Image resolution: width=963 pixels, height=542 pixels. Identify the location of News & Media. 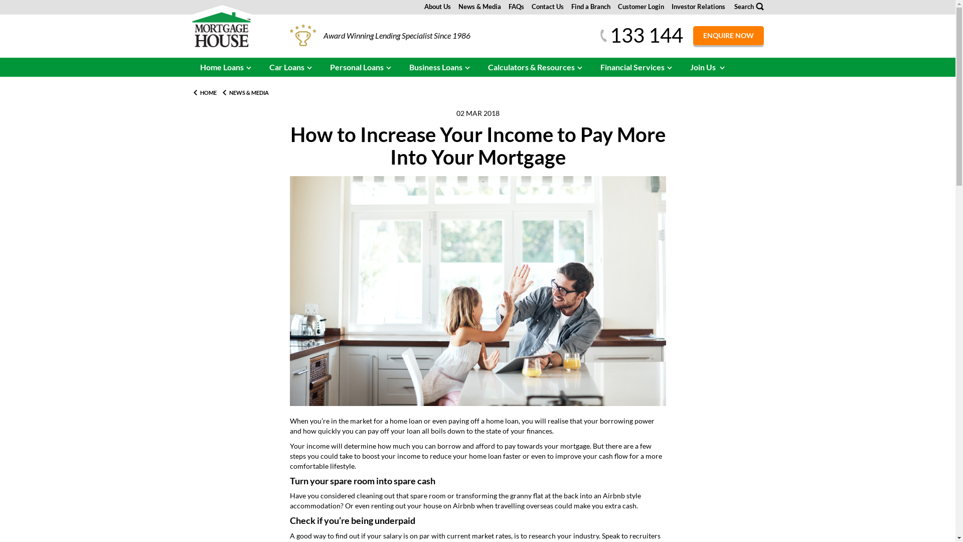
(479, 7).